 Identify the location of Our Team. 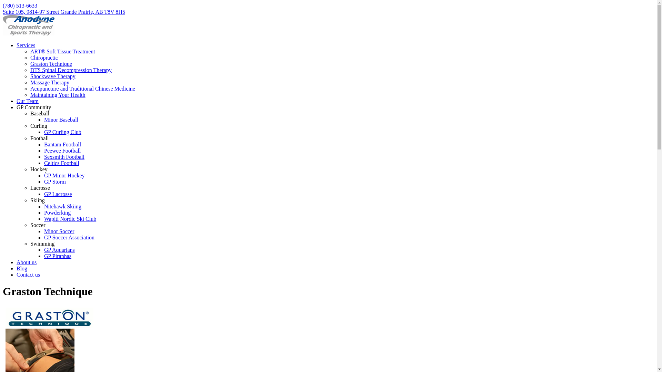
(28, 101).